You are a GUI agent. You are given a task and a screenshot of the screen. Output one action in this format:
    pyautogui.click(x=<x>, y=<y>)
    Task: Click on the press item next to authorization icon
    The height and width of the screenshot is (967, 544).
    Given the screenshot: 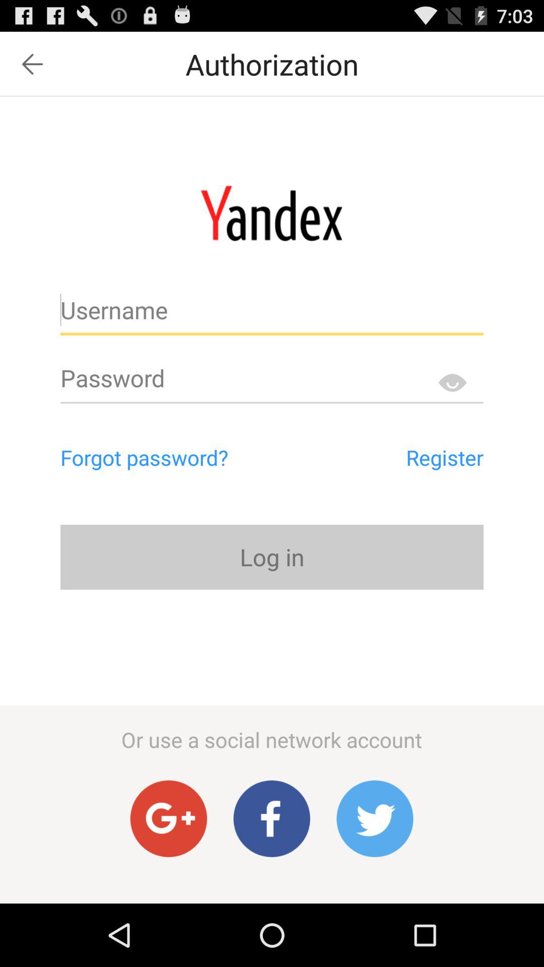 What is the action you would take?
    pyautogui.click(x=32, y=64)
    